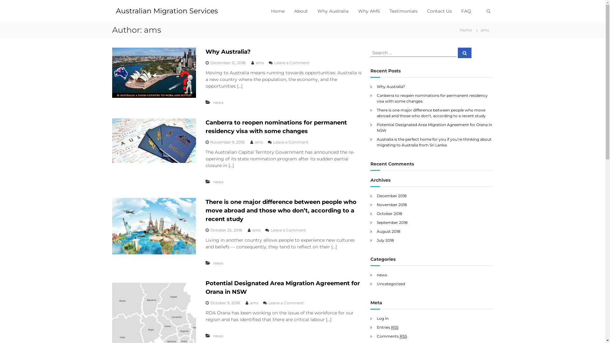 Image resolution: width=610 pixels, height=343 pixels. I want to click on Testimonials, so click(403, 11).